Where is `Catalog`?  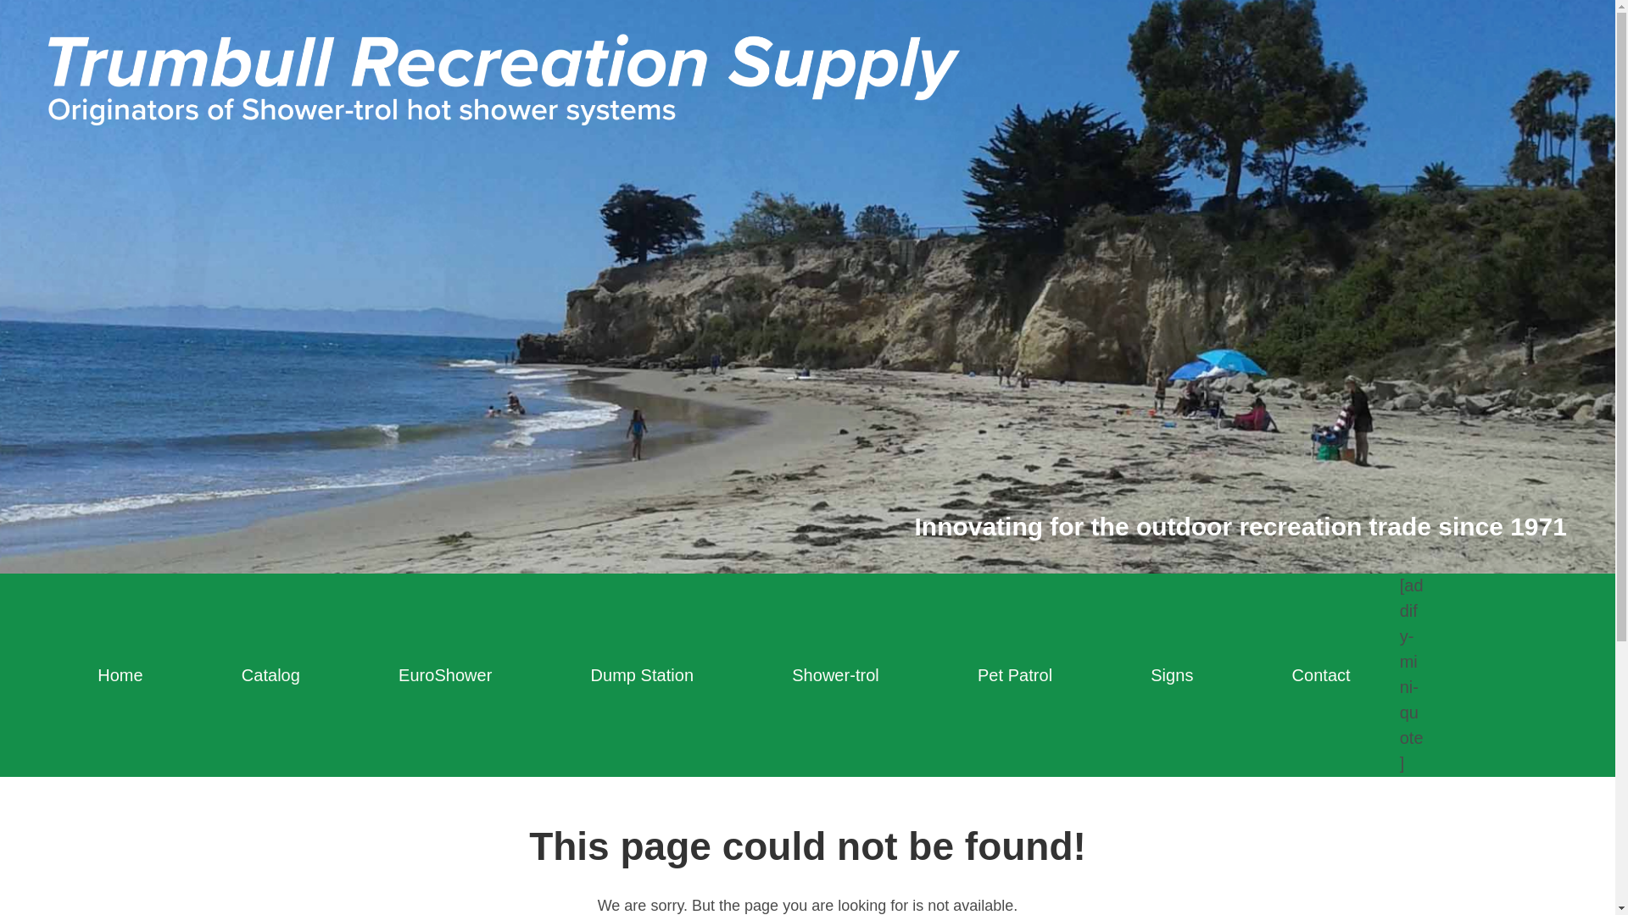
Catalog is located at coordinates (270, 674).